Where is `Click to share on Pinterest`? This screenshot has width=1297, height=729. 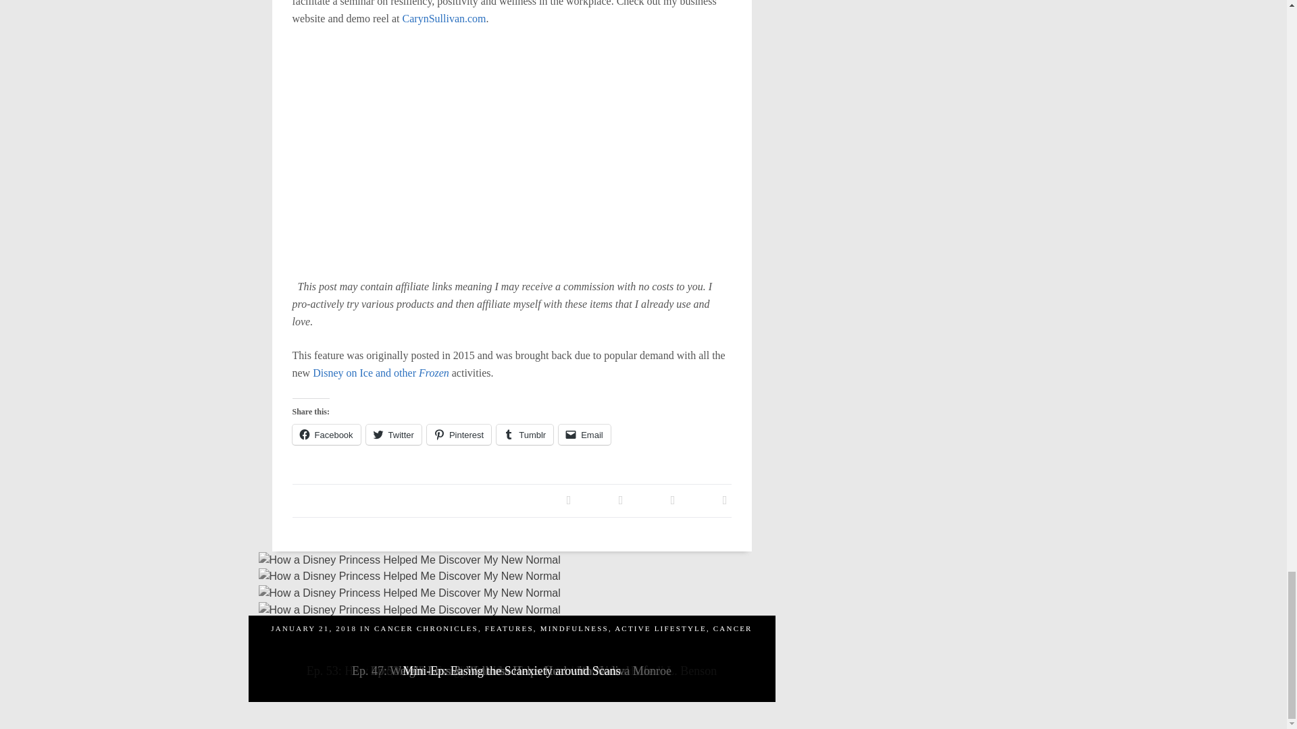 Click to share on Pinterest is located at coordinates (459, 434).